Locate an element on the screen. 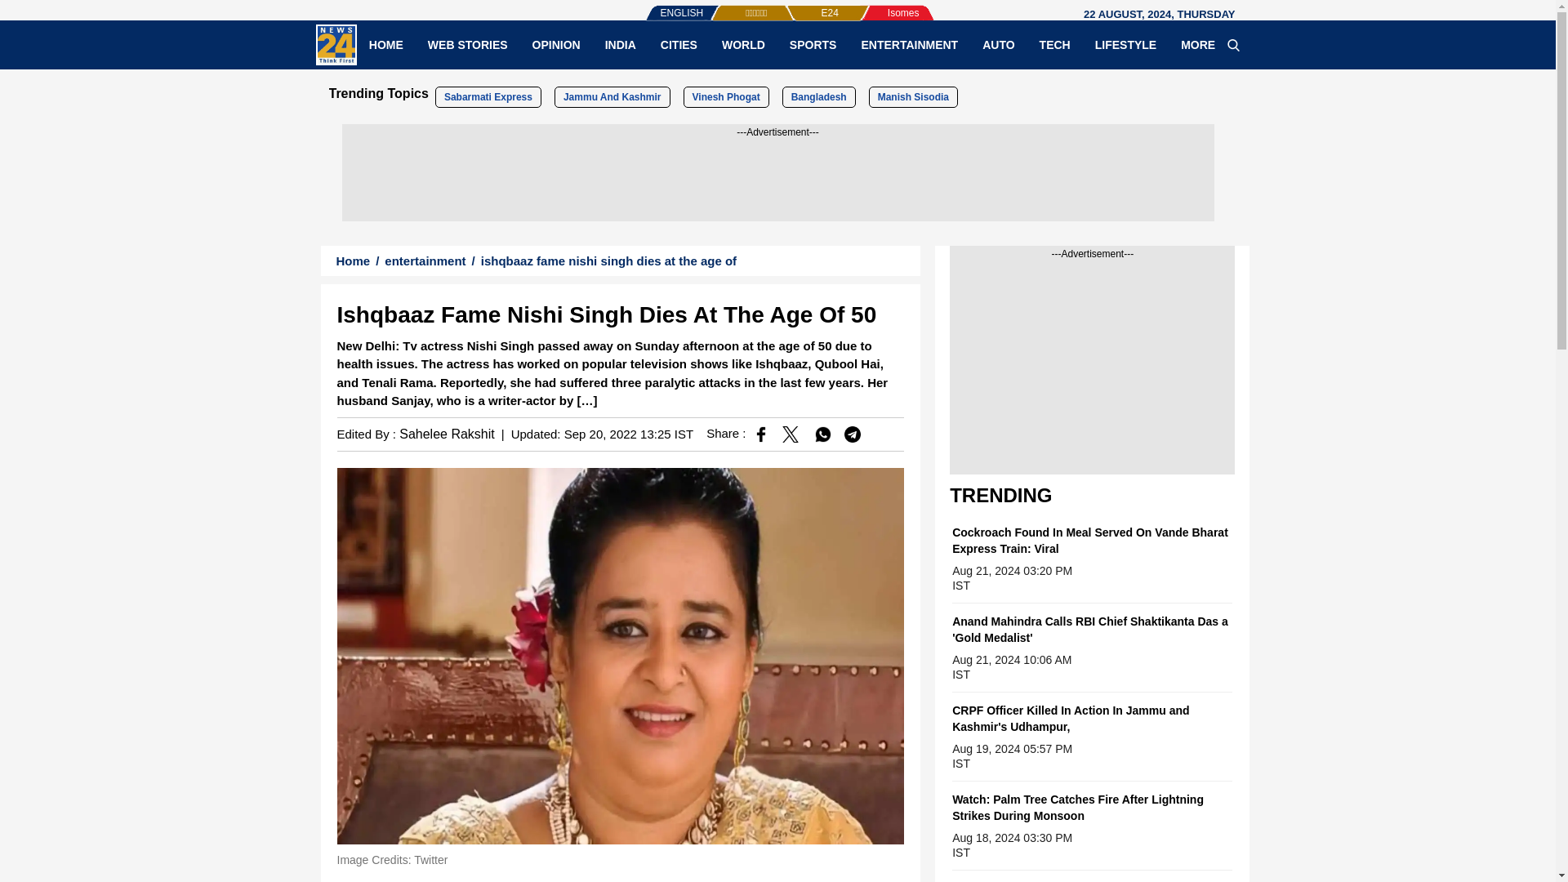 The height and width of the screenshot is (882, 1568). ENGLISH is located at coordinates (648, 5).